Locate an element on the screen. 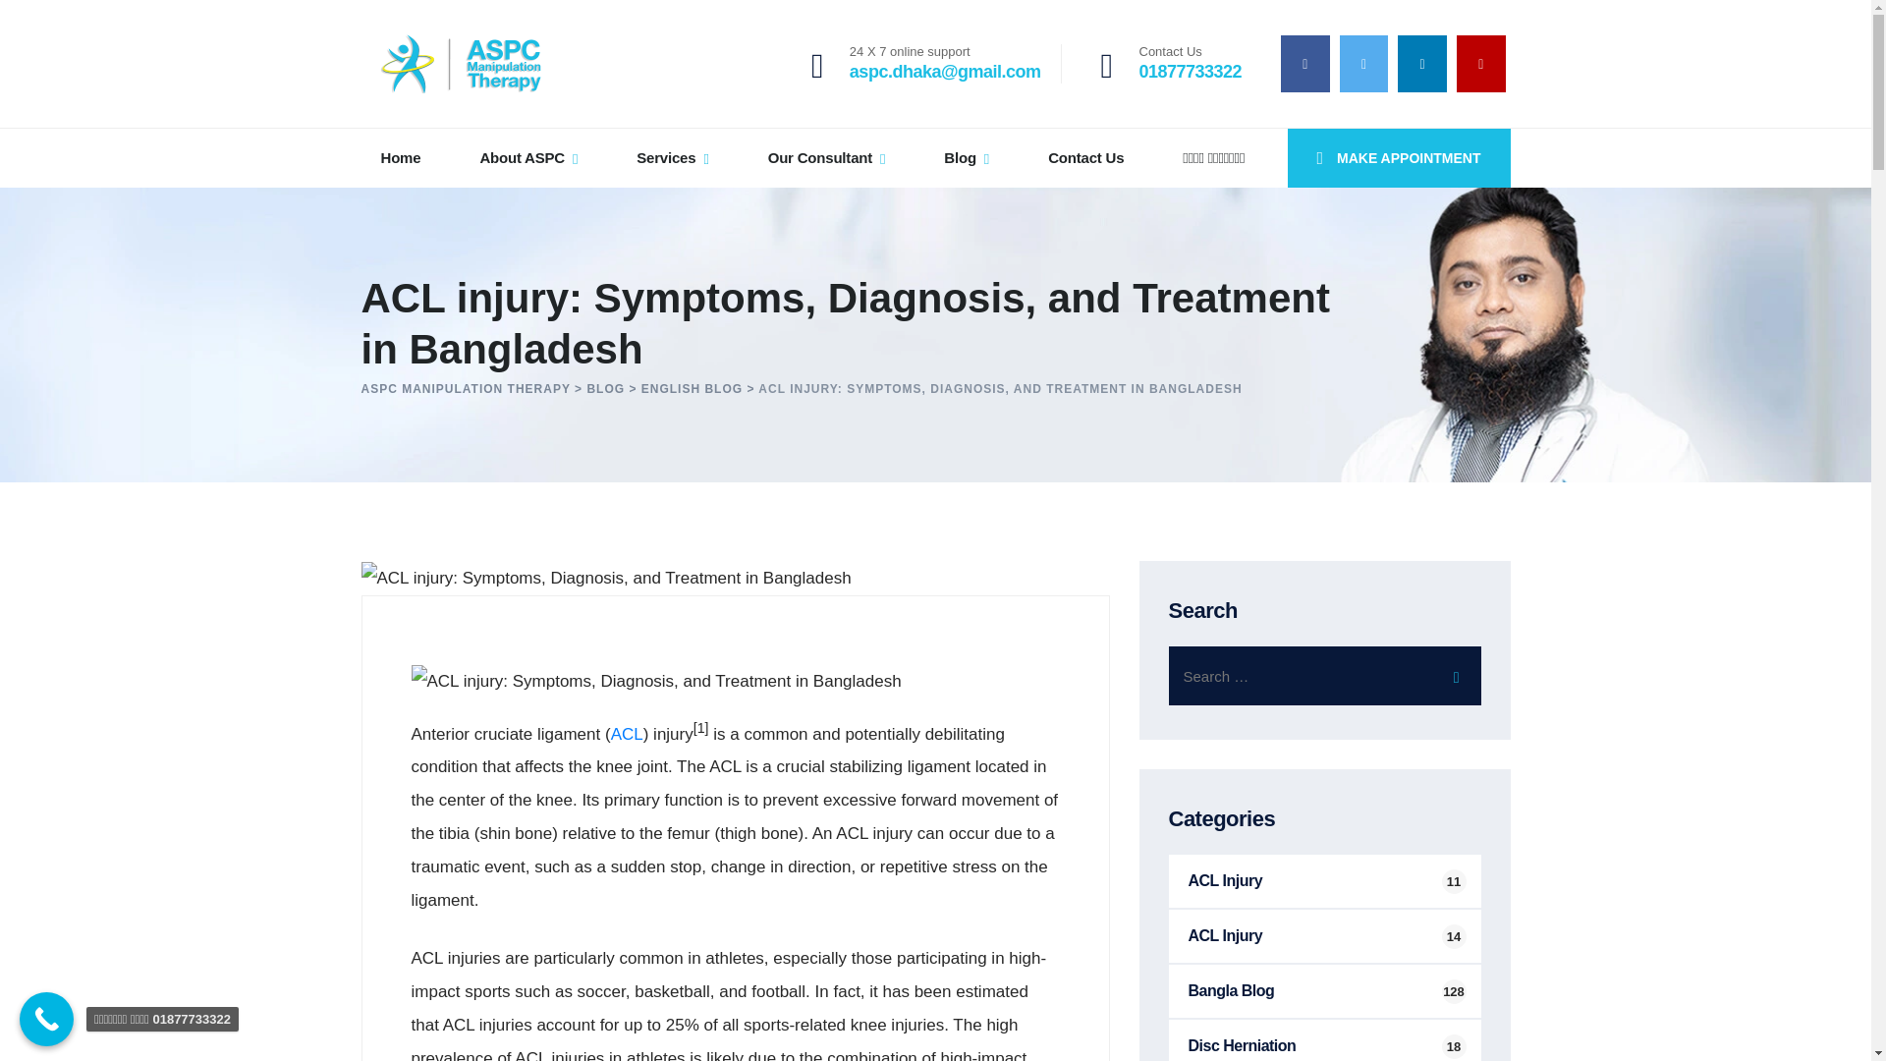  ACL is located at coordinates (627, 733).